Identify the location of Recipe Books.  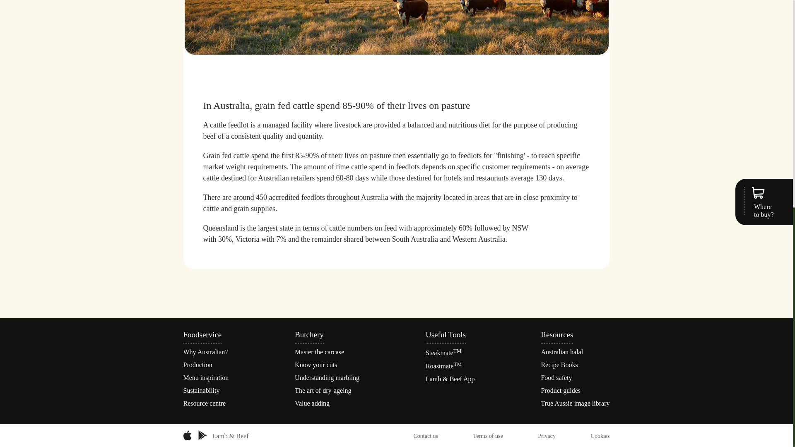
(559, 364).